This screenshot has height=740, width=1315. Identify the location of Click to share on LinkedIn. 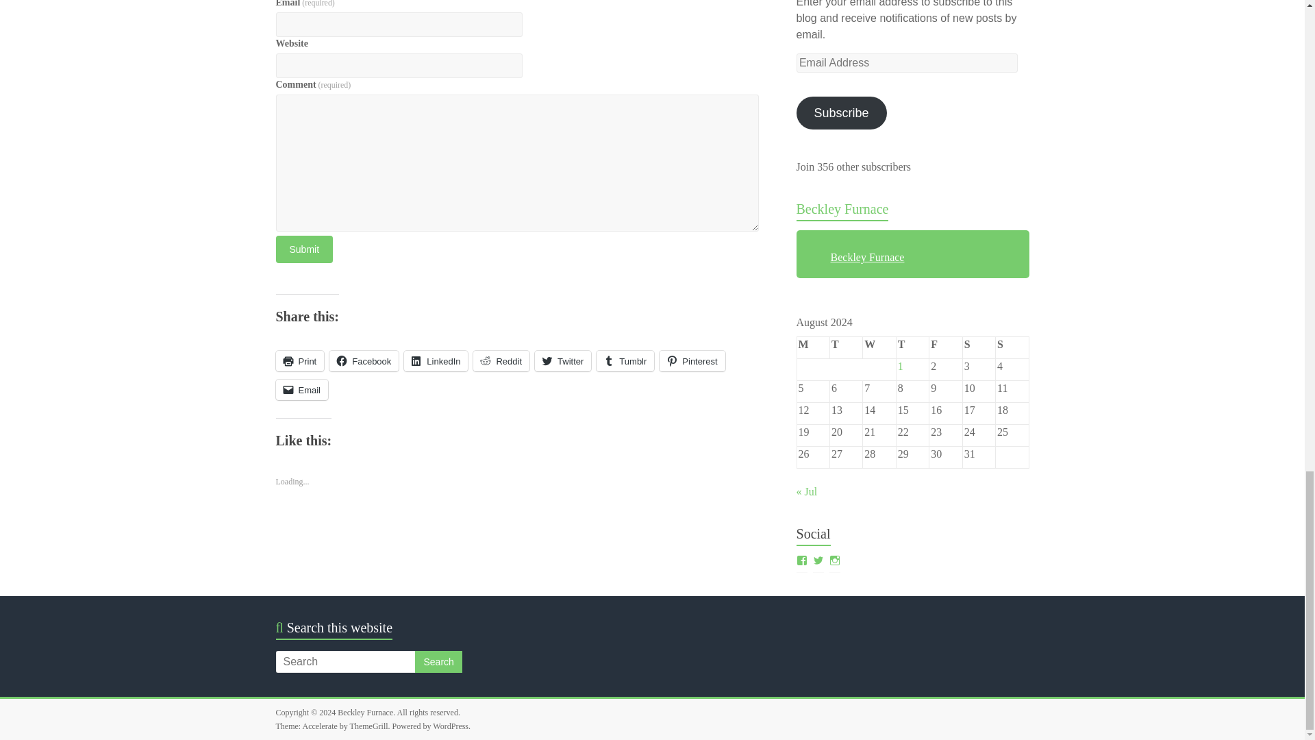
(436, 360).